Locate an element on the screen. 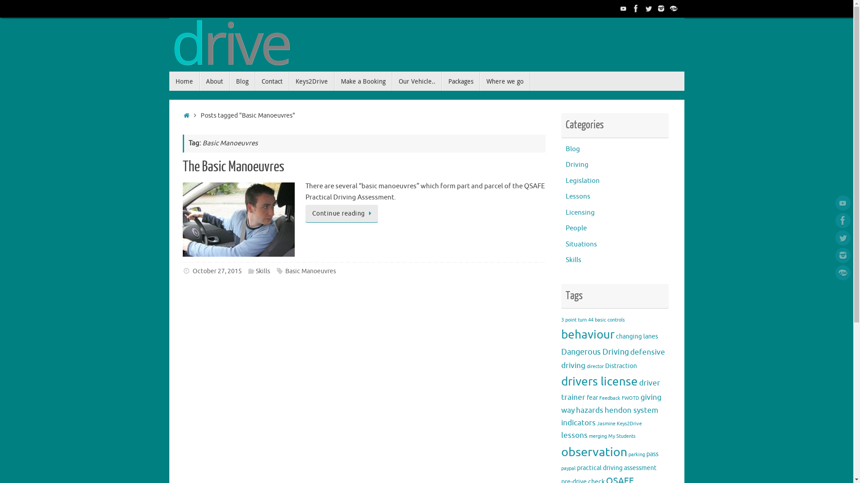 This screenshot has width=860, height=483. driveredlands is located at coordinates (232, 45).